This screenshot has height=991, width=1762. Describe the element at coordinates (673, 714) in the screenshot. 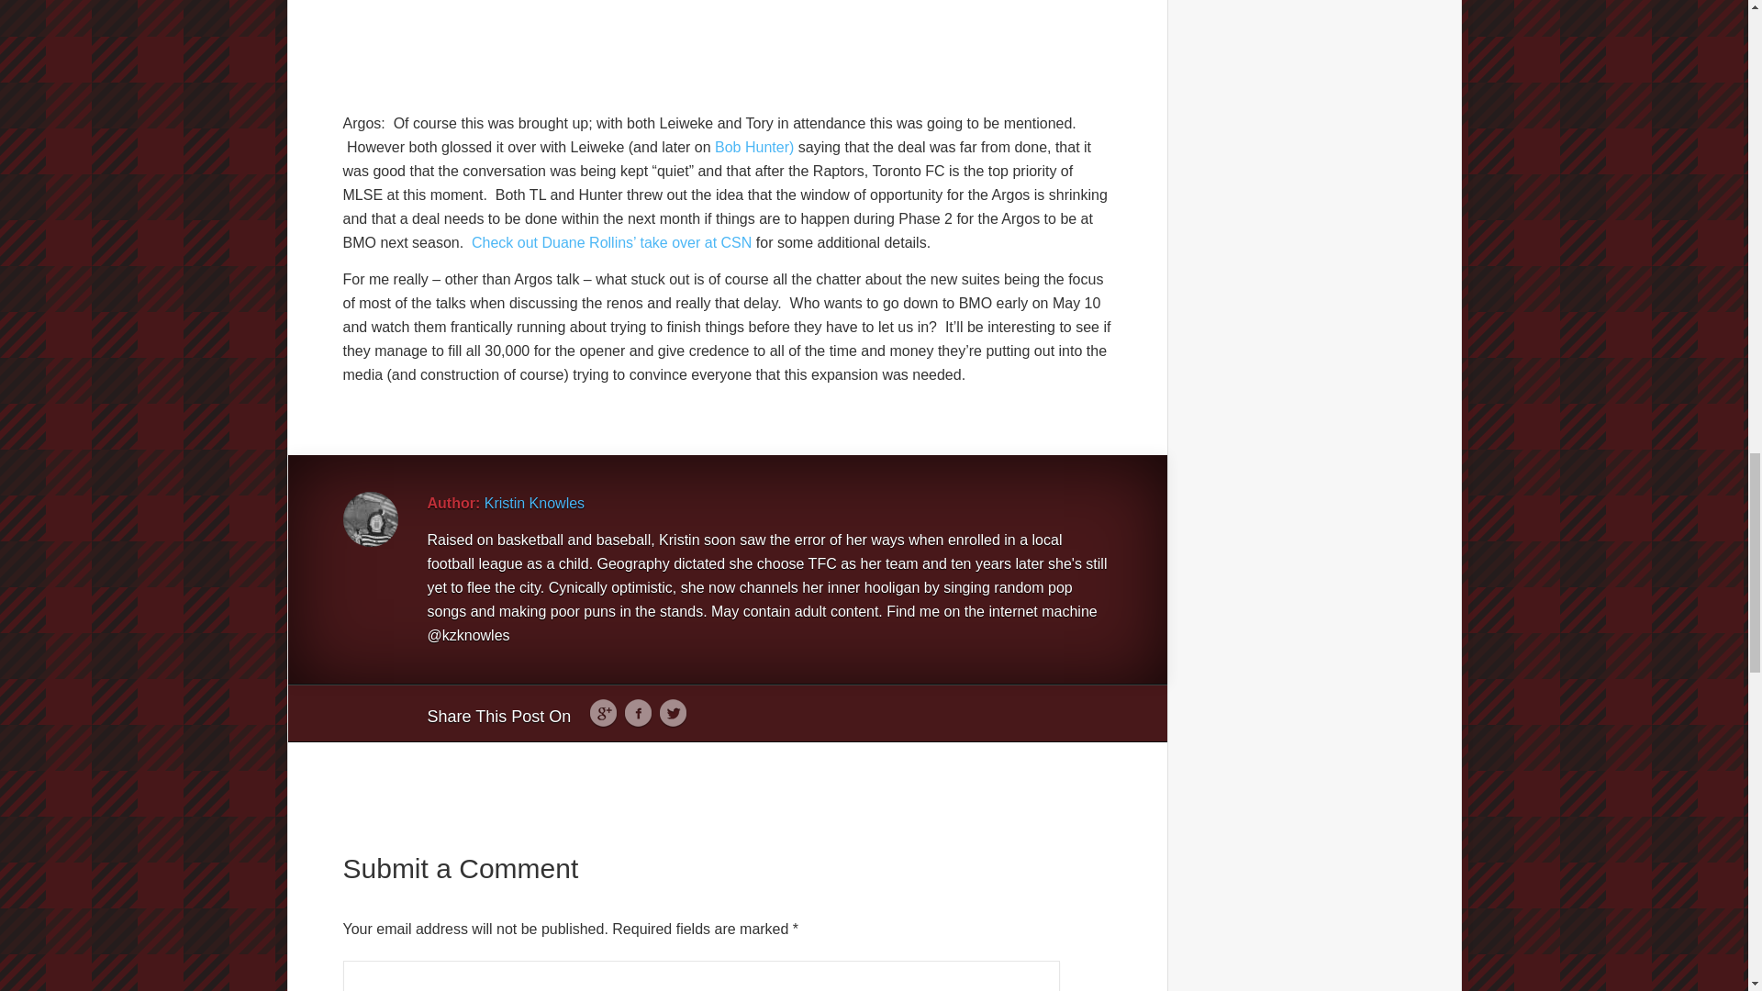

I see `Twitter` at that location.